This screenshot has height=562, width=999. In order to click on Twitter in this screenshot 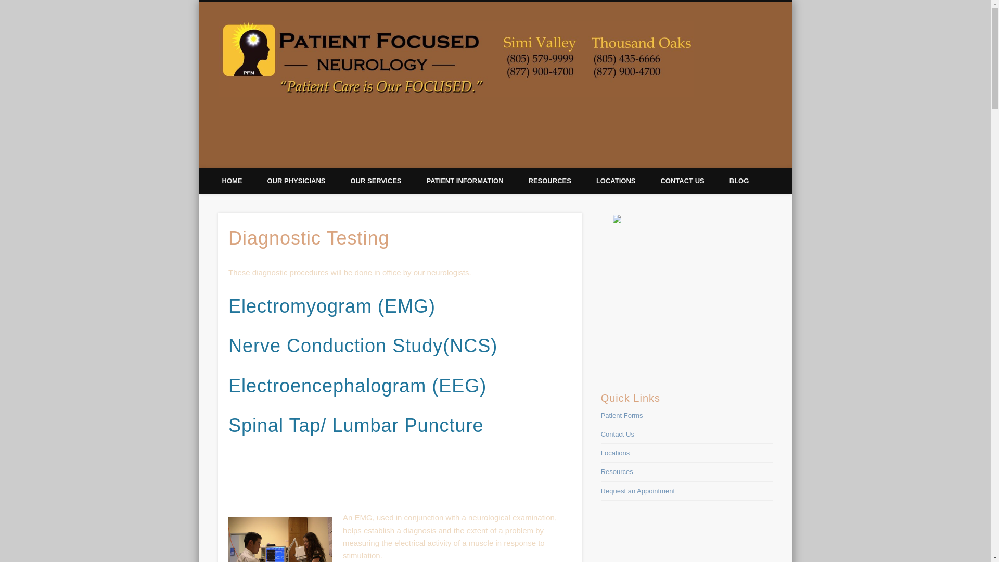, I will do `click(737, 156)`.